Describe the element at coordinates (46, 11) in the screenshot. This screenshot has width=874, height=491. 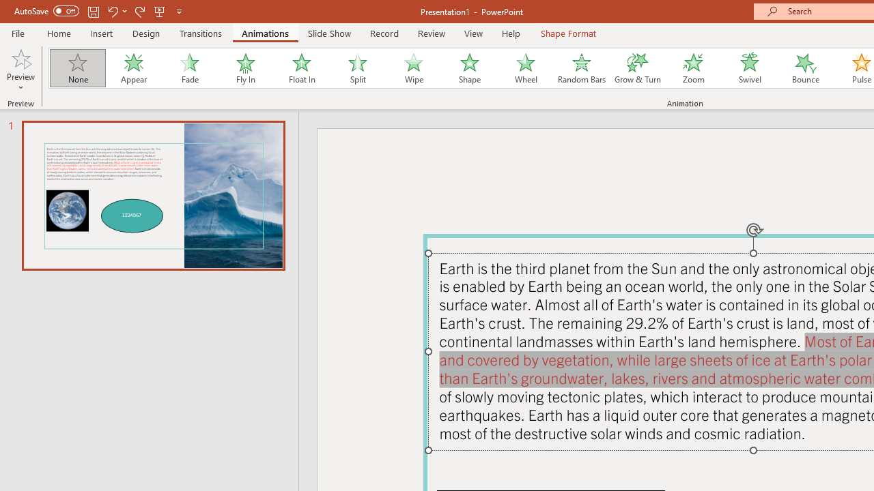
I see `AutoSave` at that location.